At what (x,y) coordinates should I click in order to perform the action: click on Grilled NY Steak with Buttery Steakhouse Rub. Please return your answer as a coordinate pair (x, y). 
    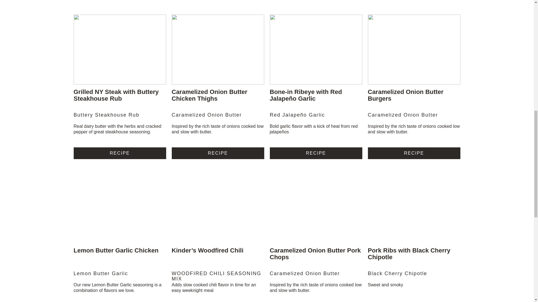
    Looking at the image, I should click on (116, 95).